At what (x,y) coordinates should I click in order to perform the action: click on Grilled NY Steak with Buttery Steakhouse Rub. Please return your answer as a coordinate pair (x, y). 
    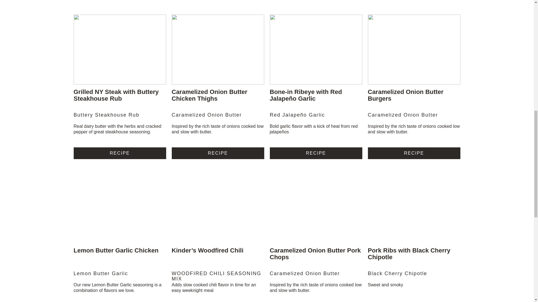
    Looking at the image, I should click on (116, 95).